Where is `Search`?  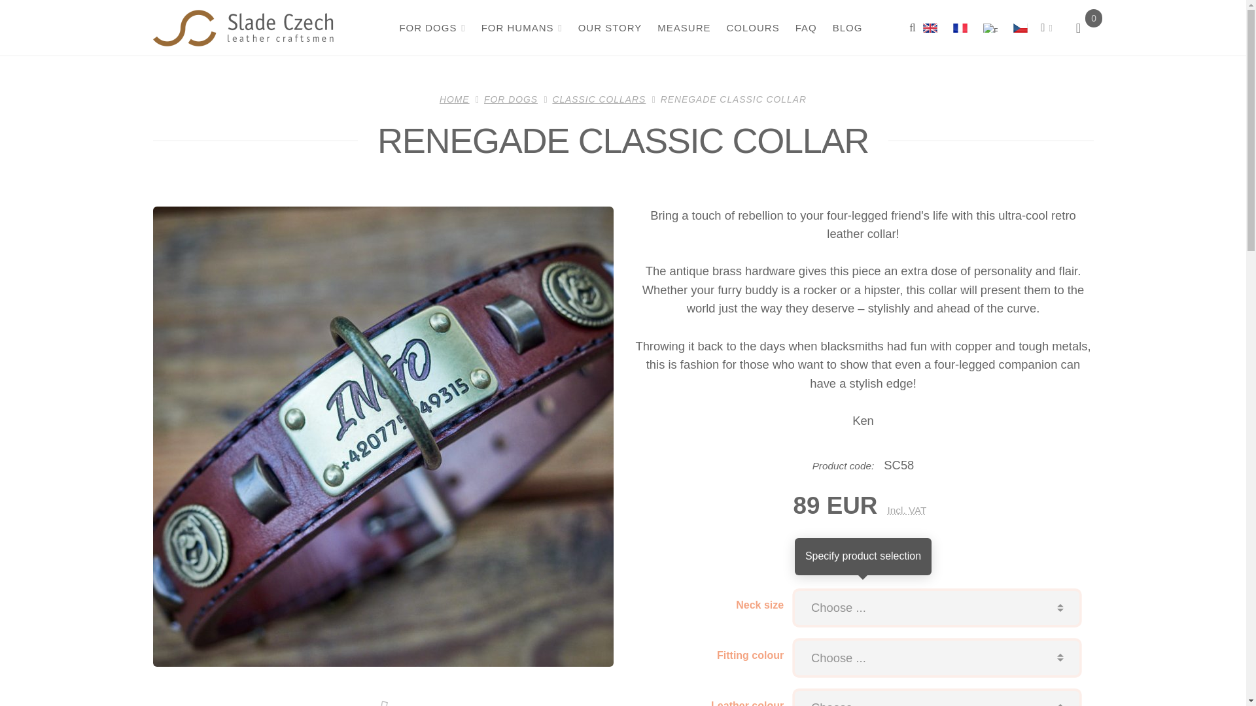 Search is located at coordinates (912, 27).